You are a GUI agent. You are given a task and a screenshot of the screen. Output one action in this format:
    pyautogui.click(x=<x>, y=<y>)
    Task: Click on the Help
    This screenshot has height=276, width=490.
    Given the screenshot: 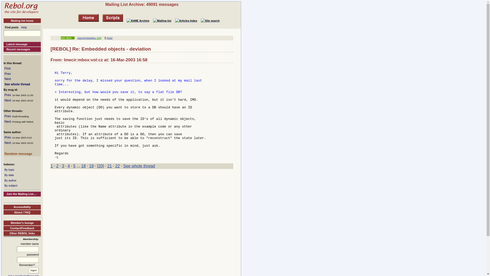 What is the action you would take?
    pyautogui.click(x=24, y=27)
    